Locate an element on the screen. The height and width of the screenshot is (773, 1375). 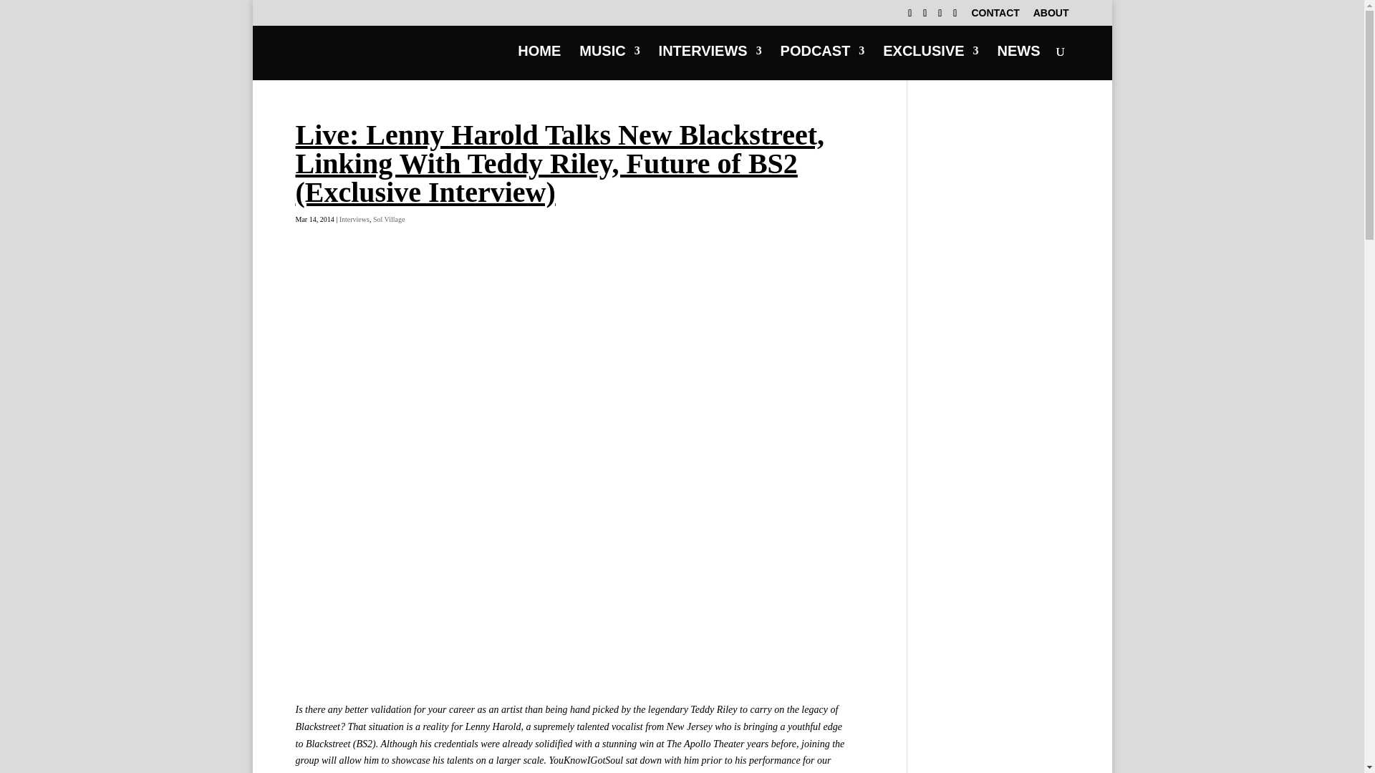
CONTACT is located at coordinates (994, 16).